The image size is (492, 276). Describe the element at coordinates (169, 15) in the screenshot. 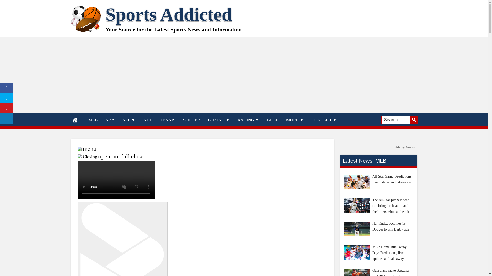

I see `Sports Addicted` at that location.